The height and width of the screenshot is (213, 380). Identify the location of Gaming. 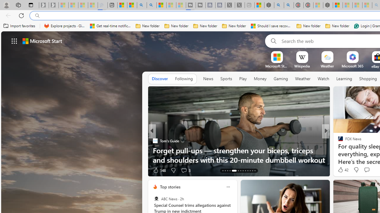
(281, 79).